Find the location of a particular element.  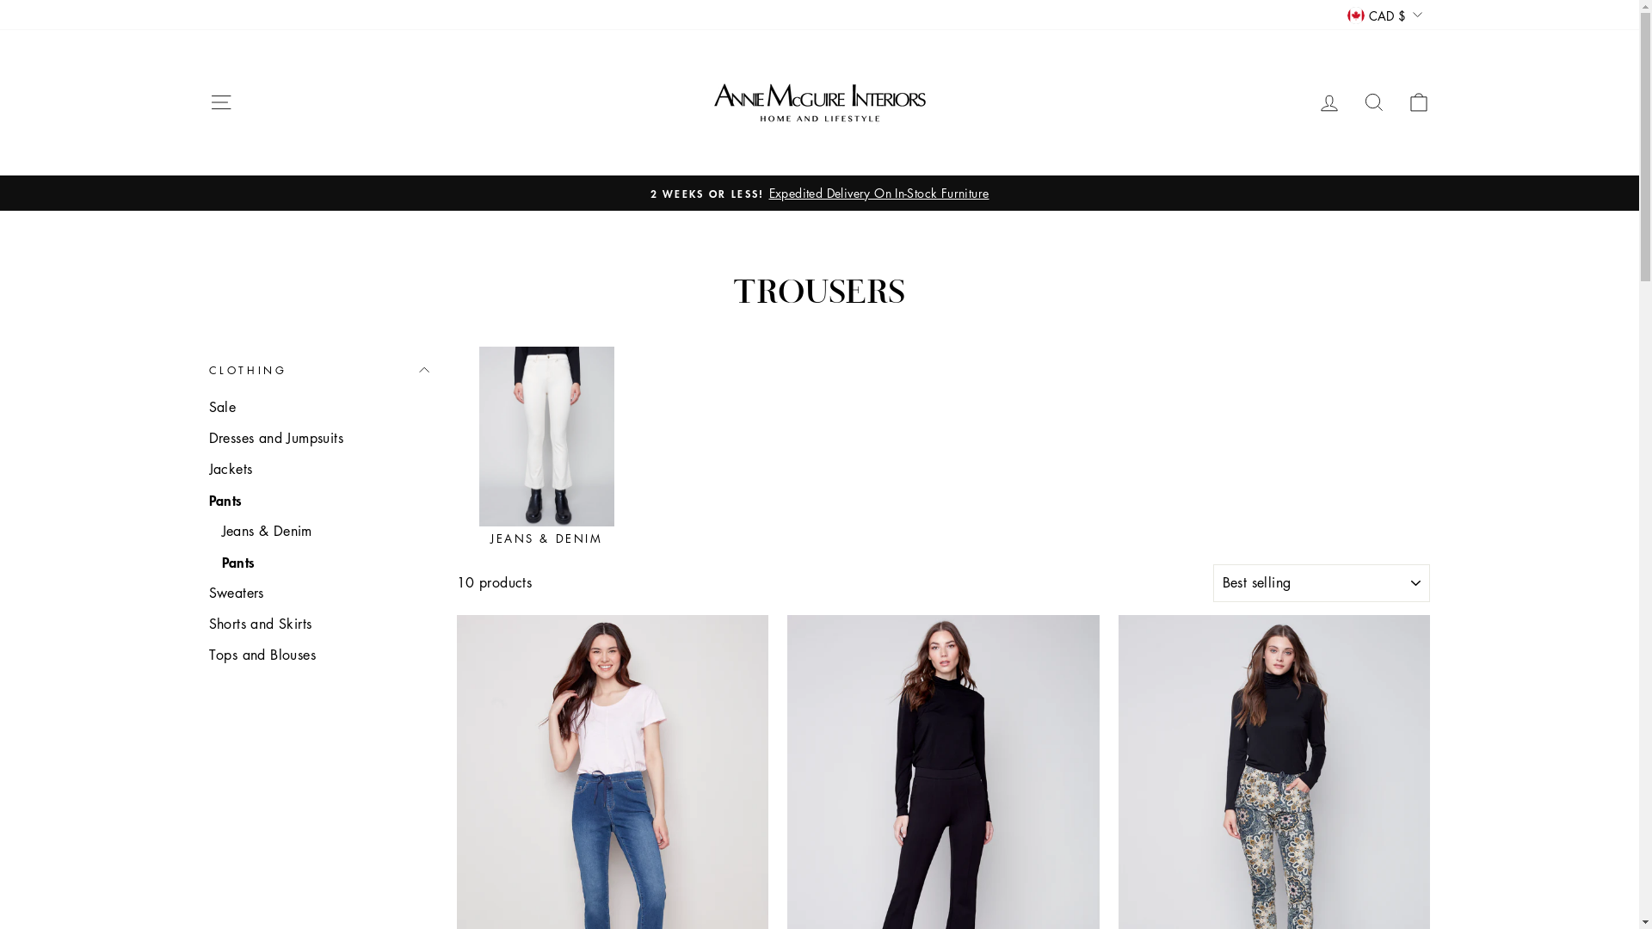

CAD $ is located at coordinates (1384, 15).